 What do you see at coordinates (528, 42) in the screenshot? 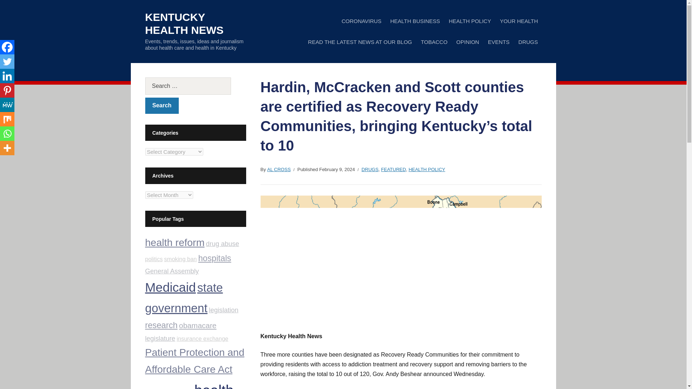
I see `DRUGS` at bounding box center [528, 42].